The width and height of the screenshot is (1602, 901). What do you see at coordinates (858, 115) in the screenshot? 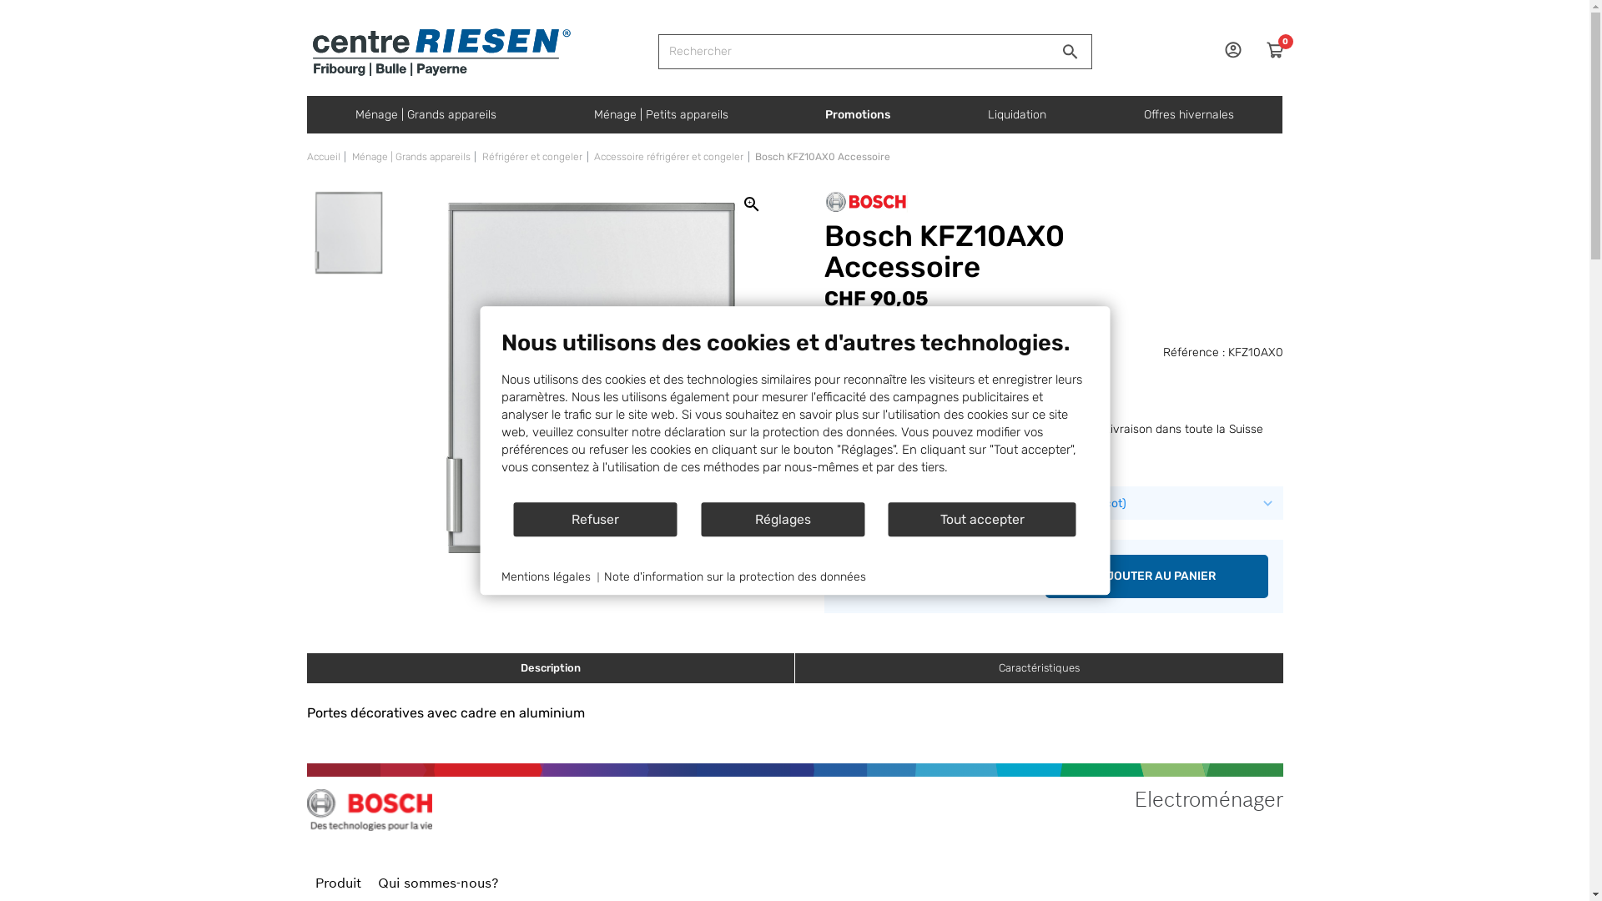
I see `Promotions` at bounding box center [858, 115].